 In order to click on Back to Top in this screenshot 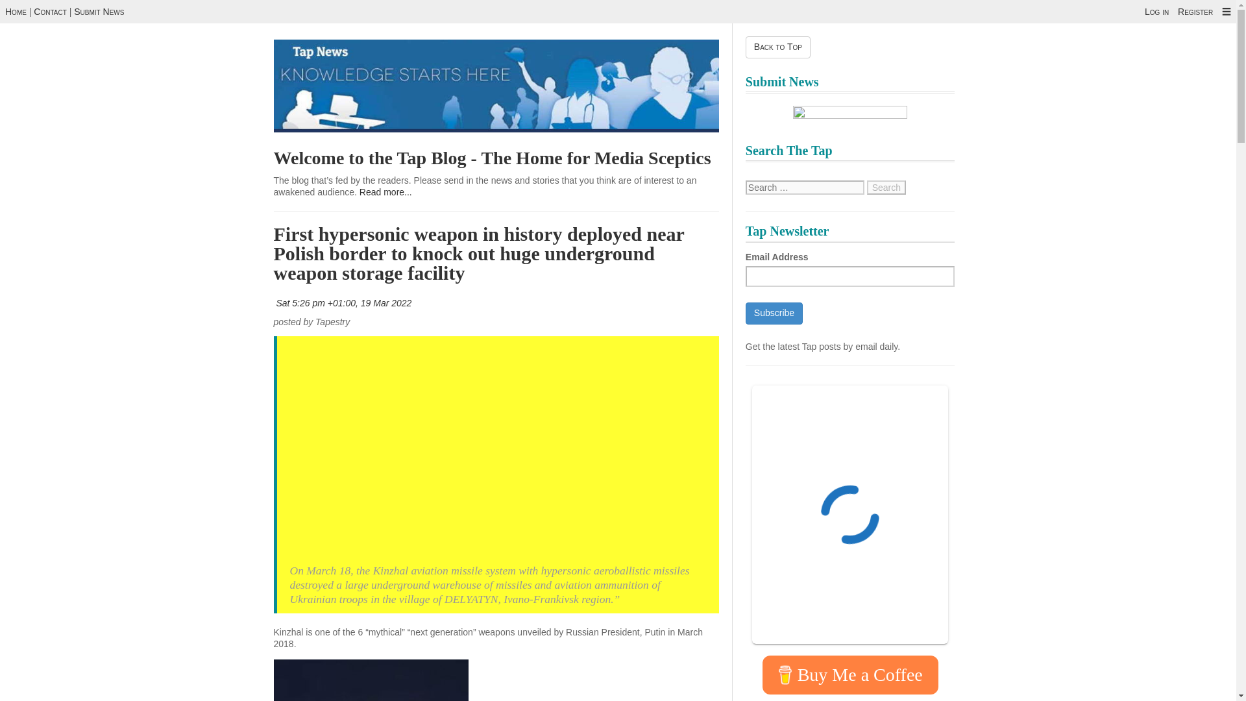, I will do `click(777, 47)`.